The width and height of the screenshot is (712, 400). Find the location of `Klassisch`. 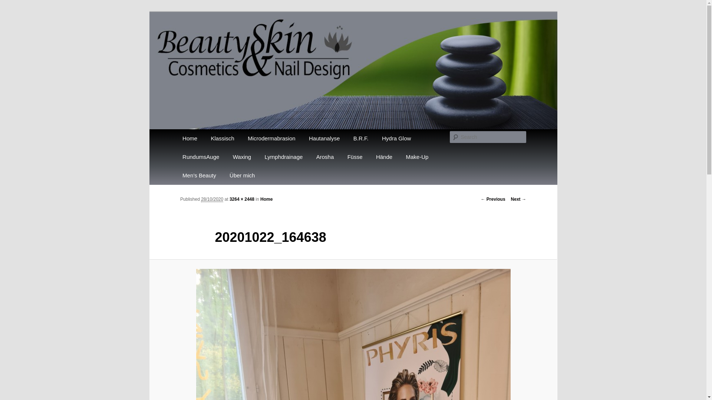

Klassisch is located at coordinates (222, 139).